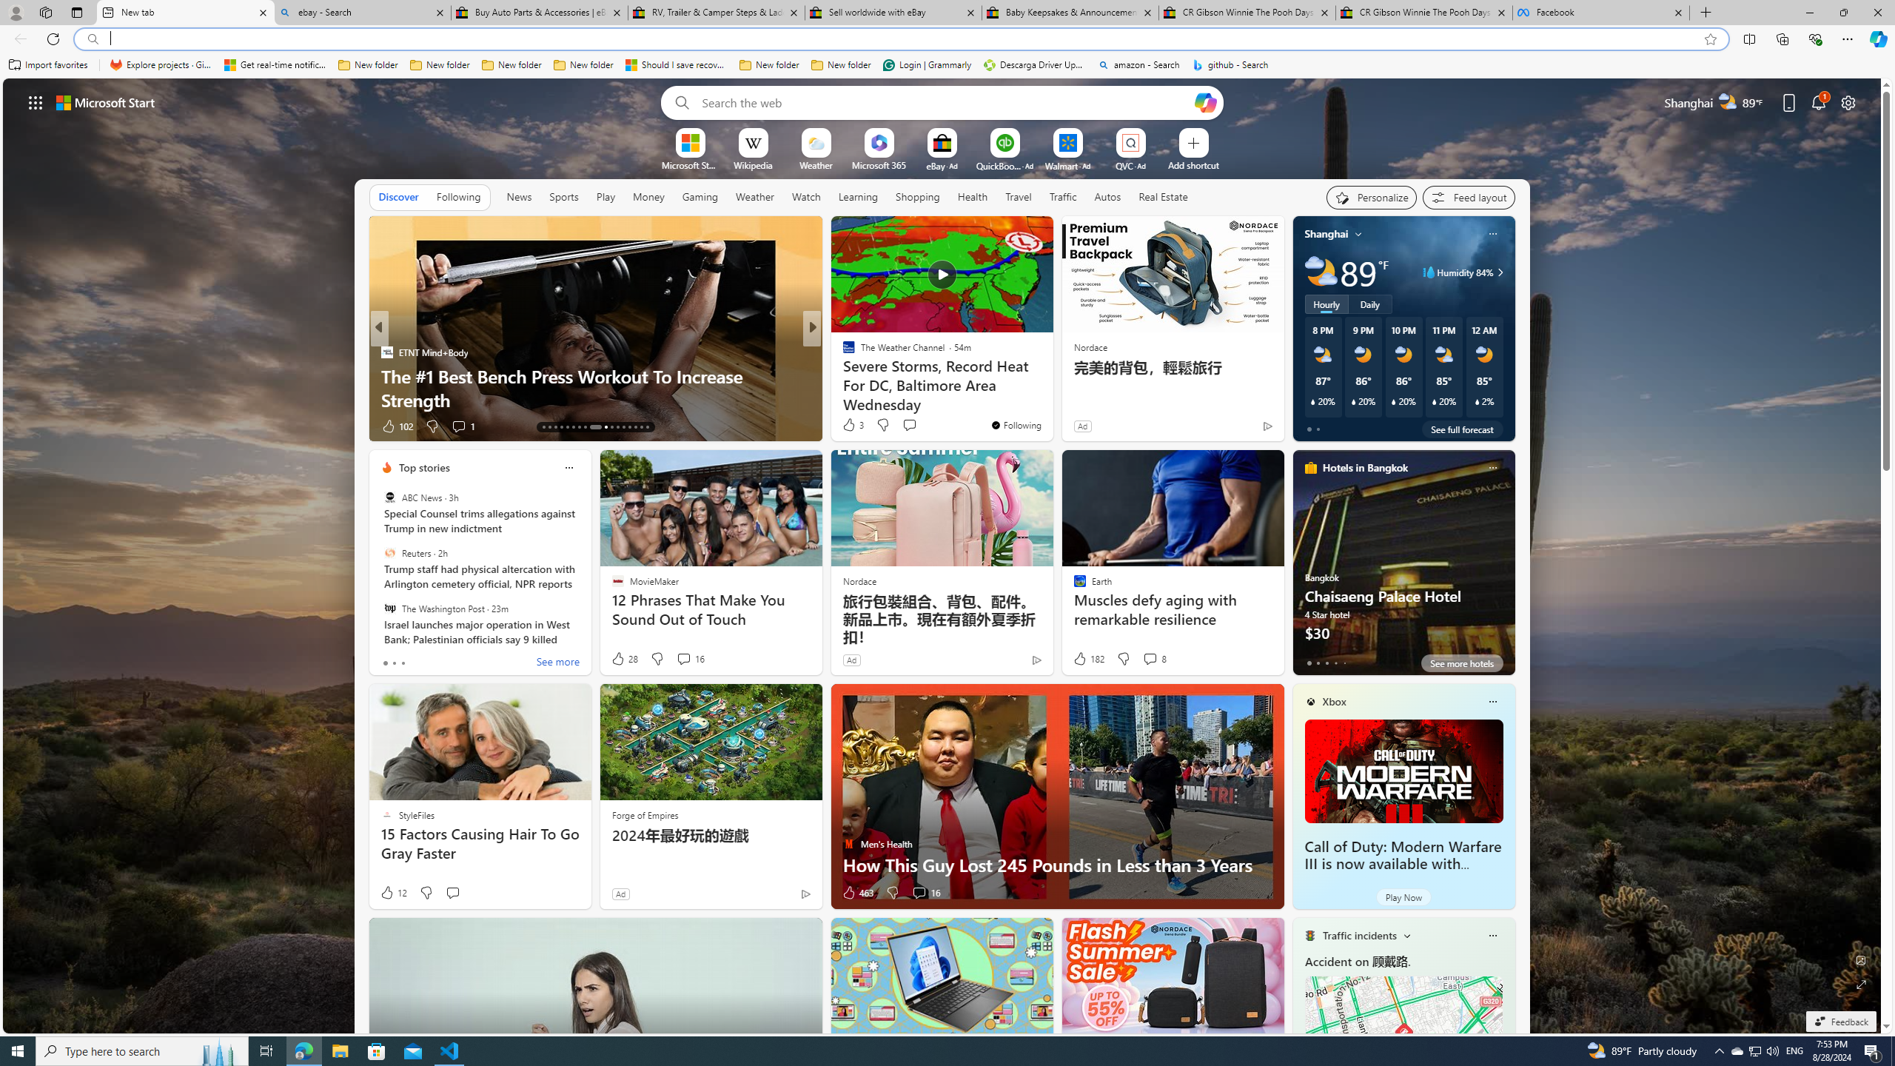 This screenshot has height=1066, width=1895. What do you see at coordinates (927, 65) in the screenshot?
I see `Login | Grammarly` at bounding box center [927, 65].